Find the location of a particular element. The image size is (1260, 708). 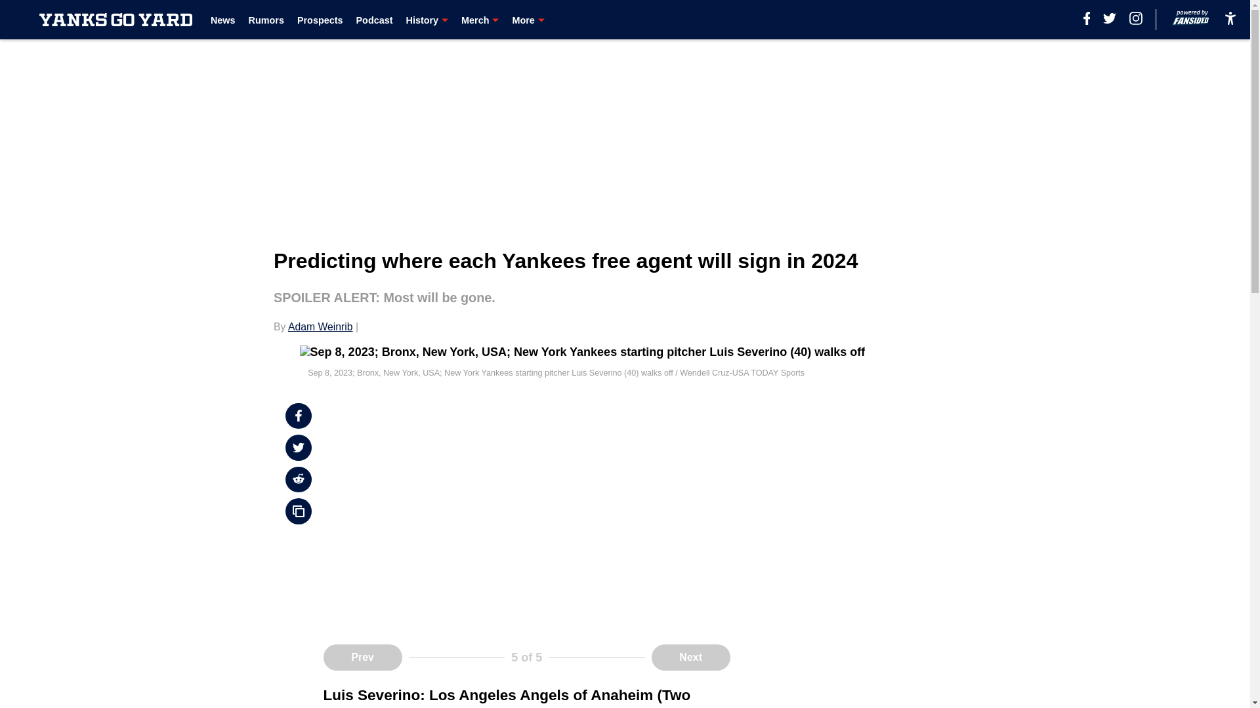

Rumors is located at coordinates (266, 20).